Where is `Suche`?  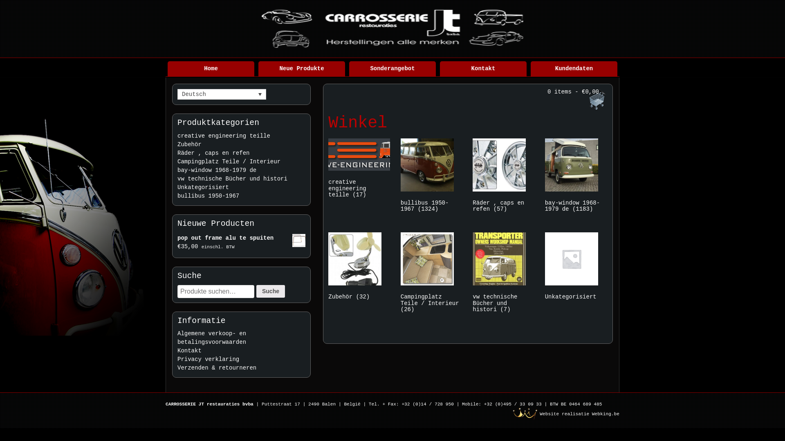 Suche is located at coordinates (271, 292).